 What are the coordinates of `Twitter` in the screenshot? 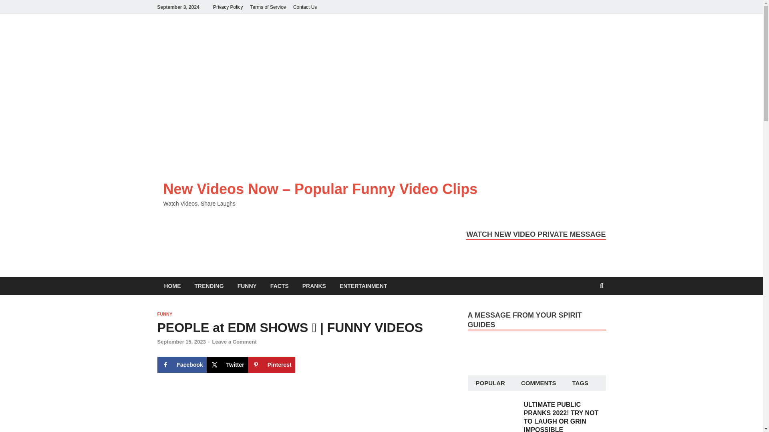 It's located at (227, 365).